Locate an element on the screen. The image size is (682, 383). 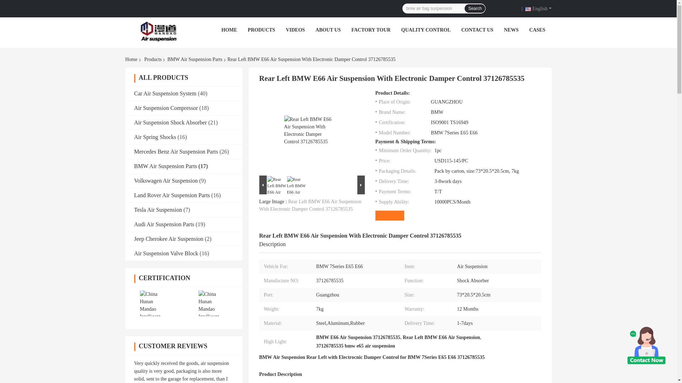
PRODUCTS is located at coordinates (261, 30).